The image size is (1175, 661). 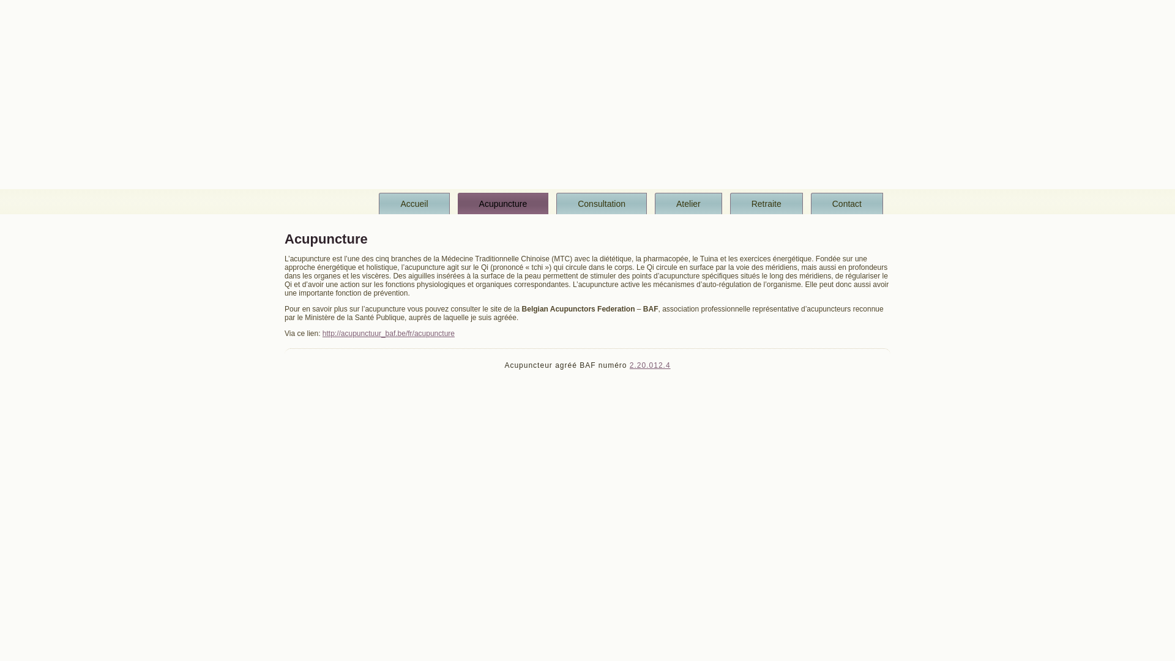 What do you see at coordinates (414, 203) in the screenshot?
I see `Accueil` at bounding box center [414, 203].